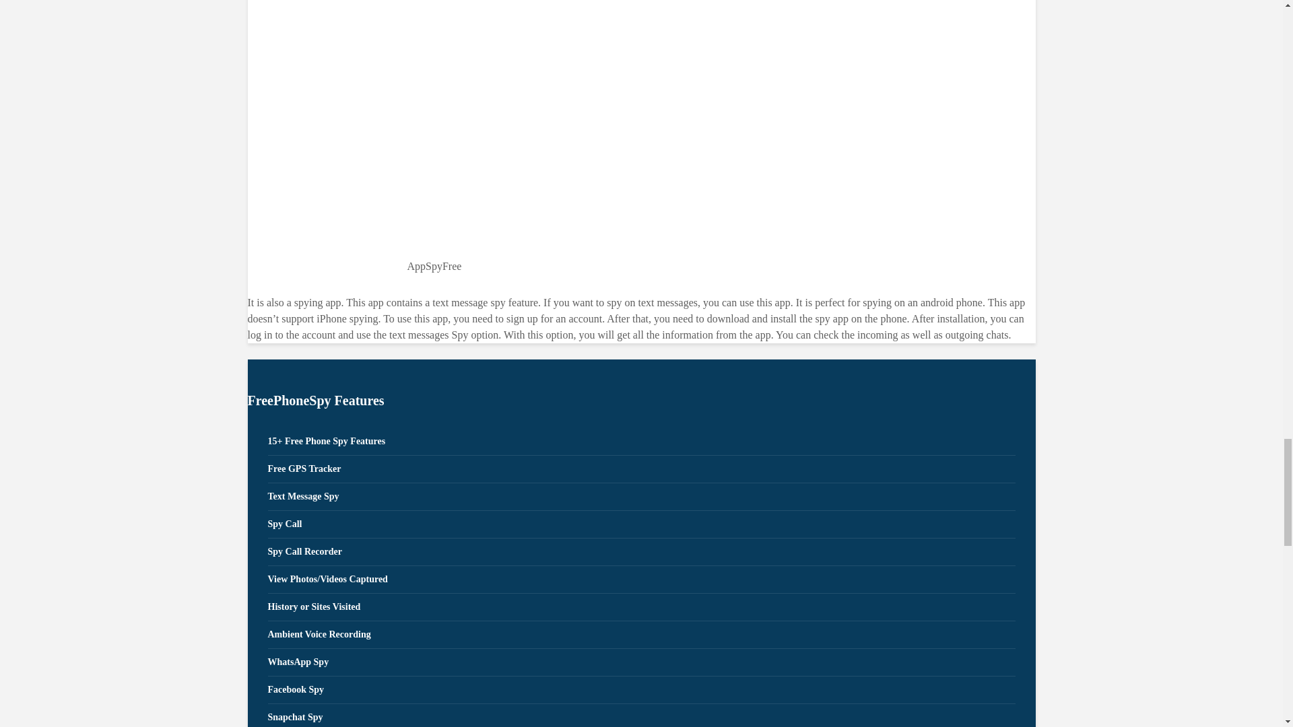 Image resolution: width=1293 pixels, height=727 pixels. What do you see at coordinates (641, 552) in the screenshot?
I see `Spy Call Recorder` at bounding box center [641, 552].